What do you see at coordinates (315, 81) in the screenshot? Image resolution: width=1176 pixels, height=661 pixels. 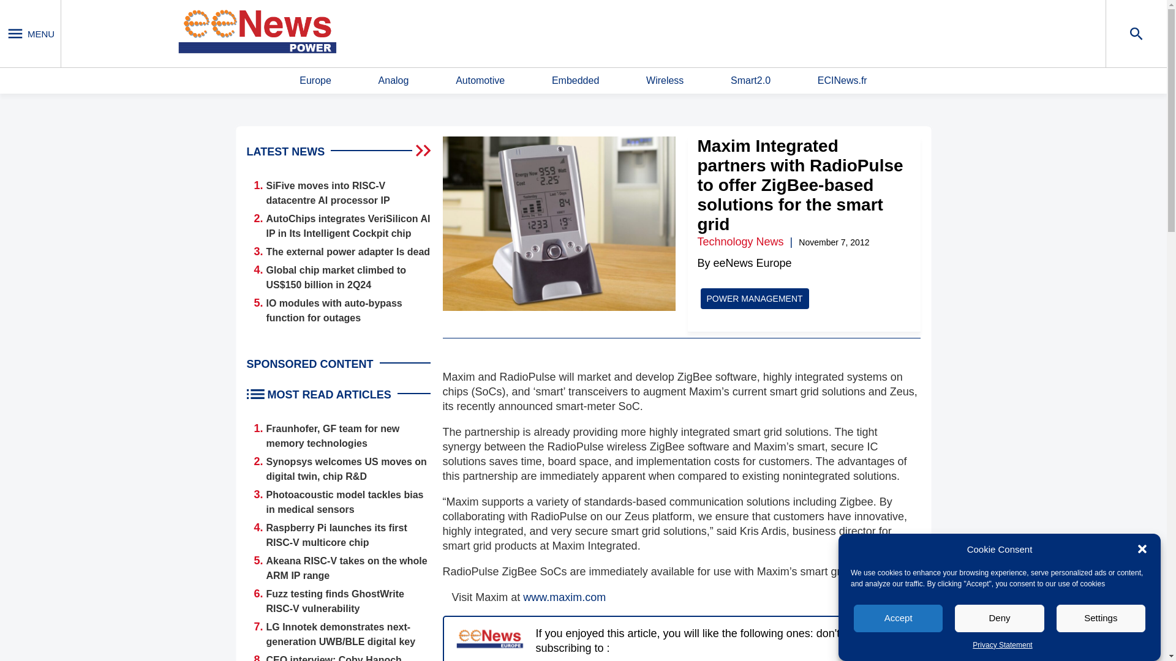 I see `Europe` at bounding box center [315, 81].